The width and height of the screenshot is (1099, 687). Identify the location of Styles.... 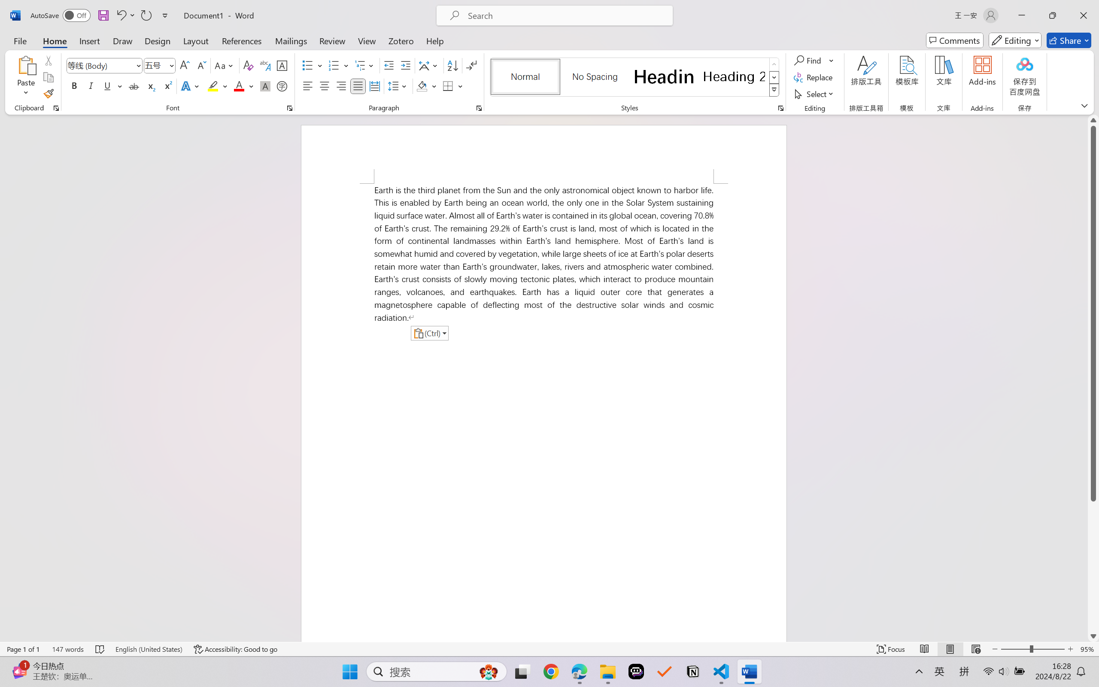
(780, 108).